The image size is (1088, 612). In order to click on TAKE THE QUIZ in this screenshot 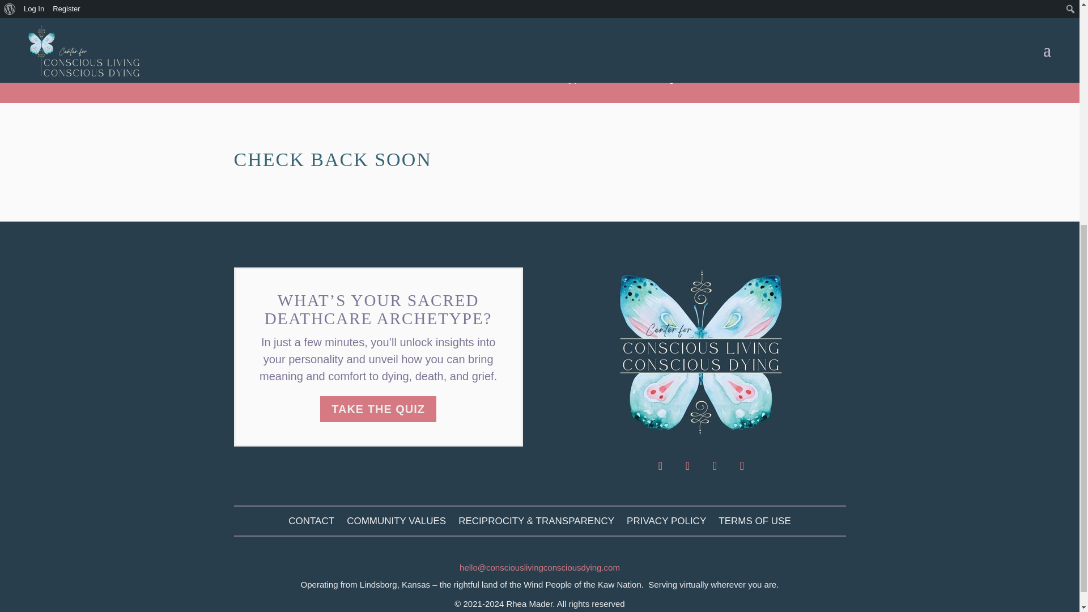, I will do `click(377, 409)`.